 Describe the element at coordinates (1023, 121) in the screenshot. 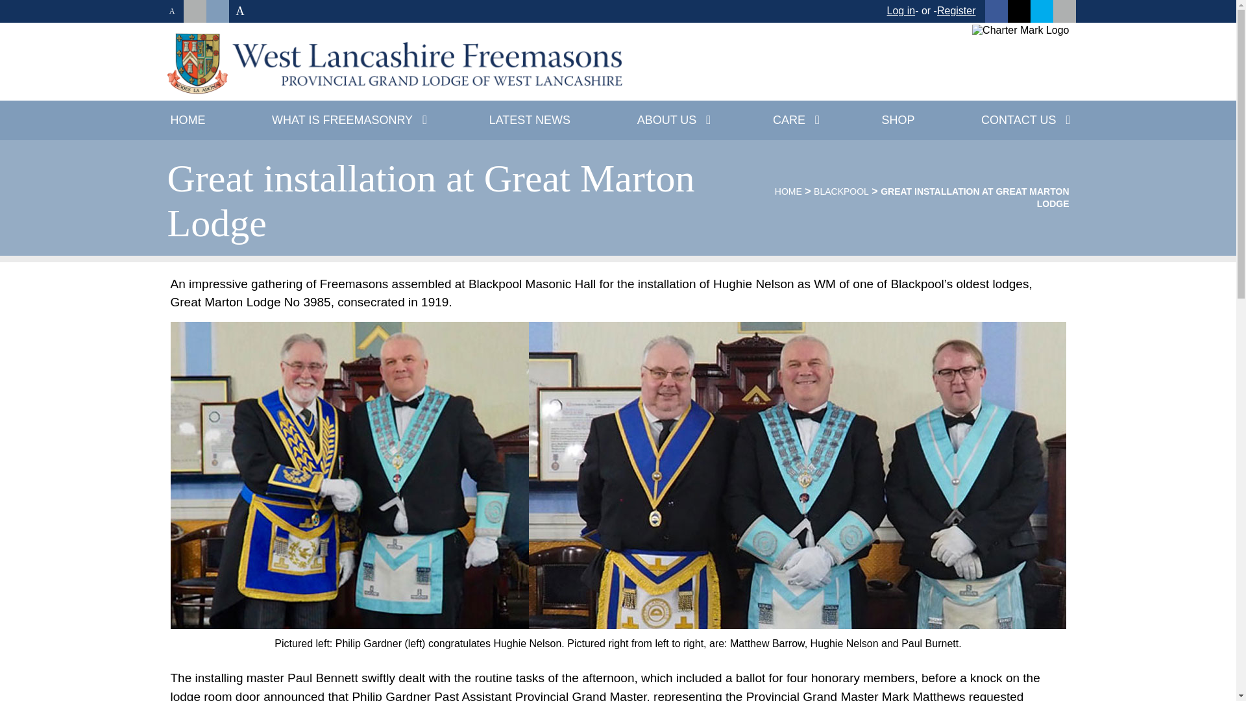

I see `CONTACT US` at that location.